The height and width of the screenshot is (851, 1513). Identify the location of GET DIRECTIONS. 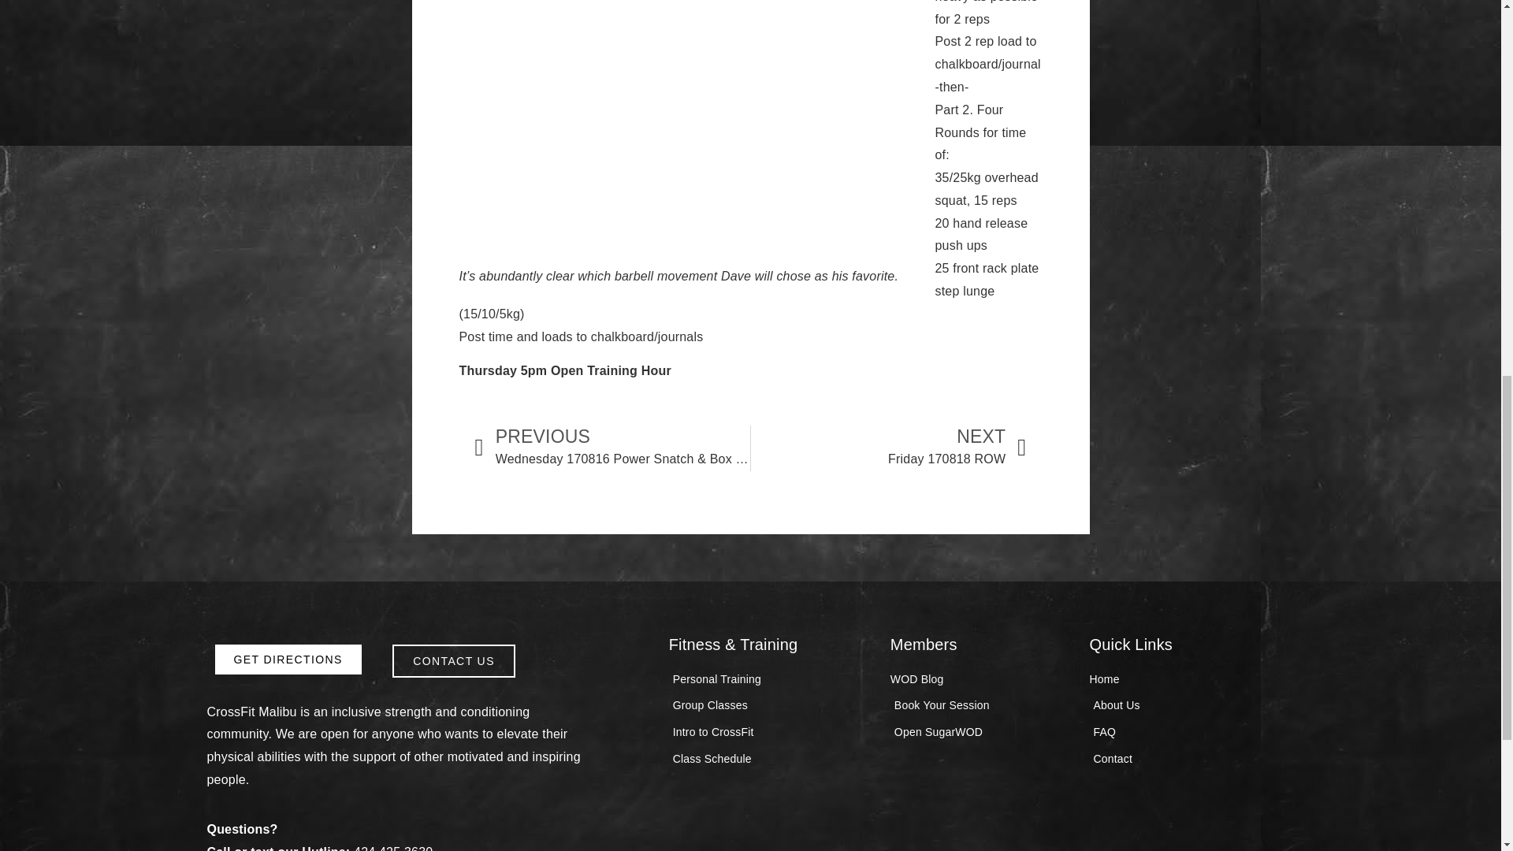
(288, 659).